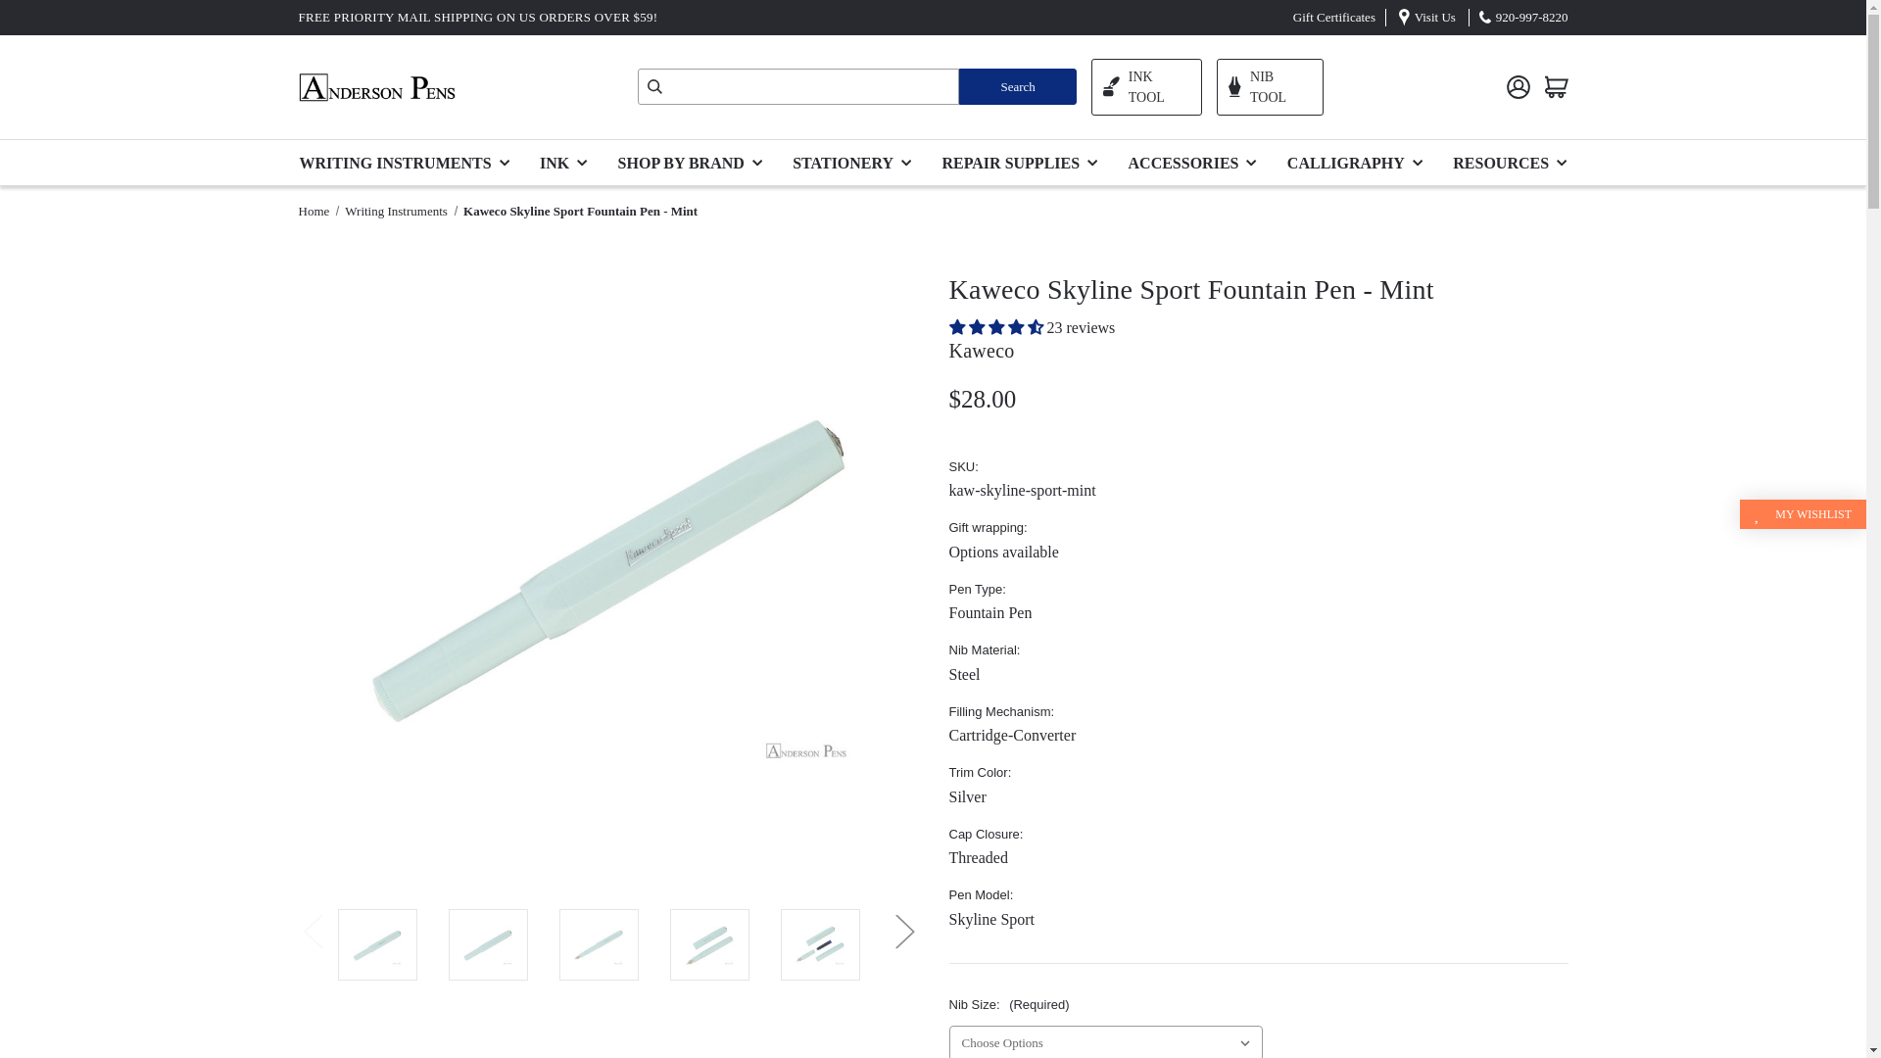  I want to click on Visit Us, so click(1434, 16).